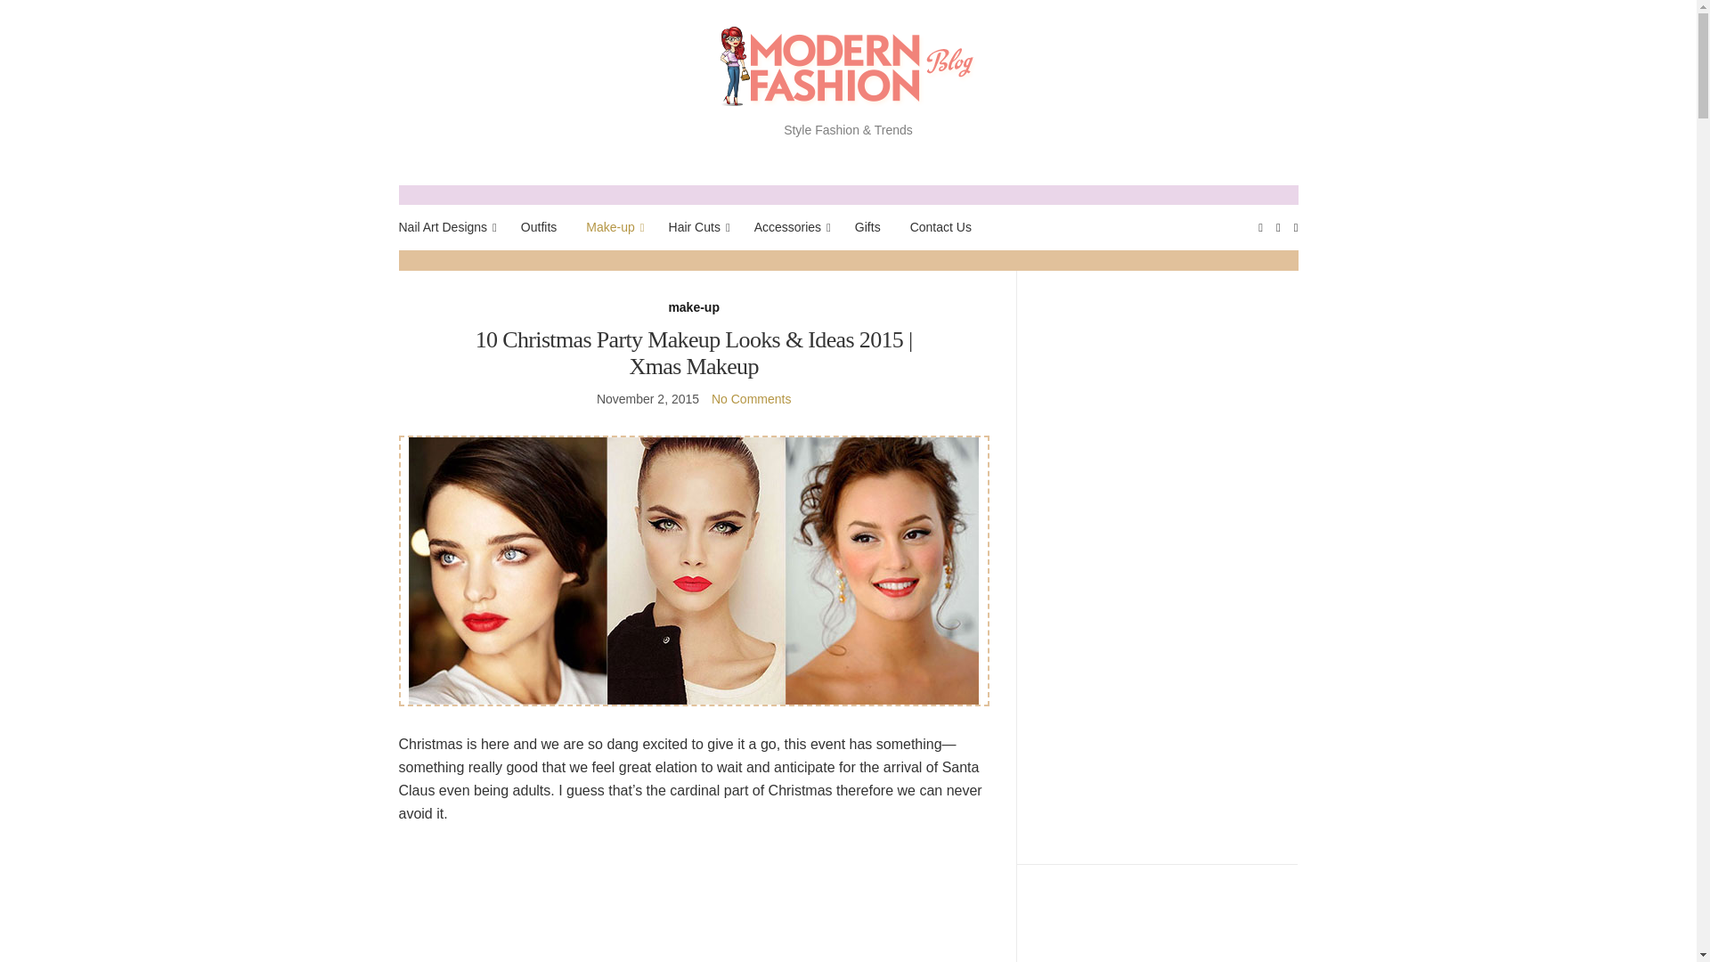 The width and height of the screenshot is (1710, 962). I want to click on Nail Art Designs, so click(445, 227).